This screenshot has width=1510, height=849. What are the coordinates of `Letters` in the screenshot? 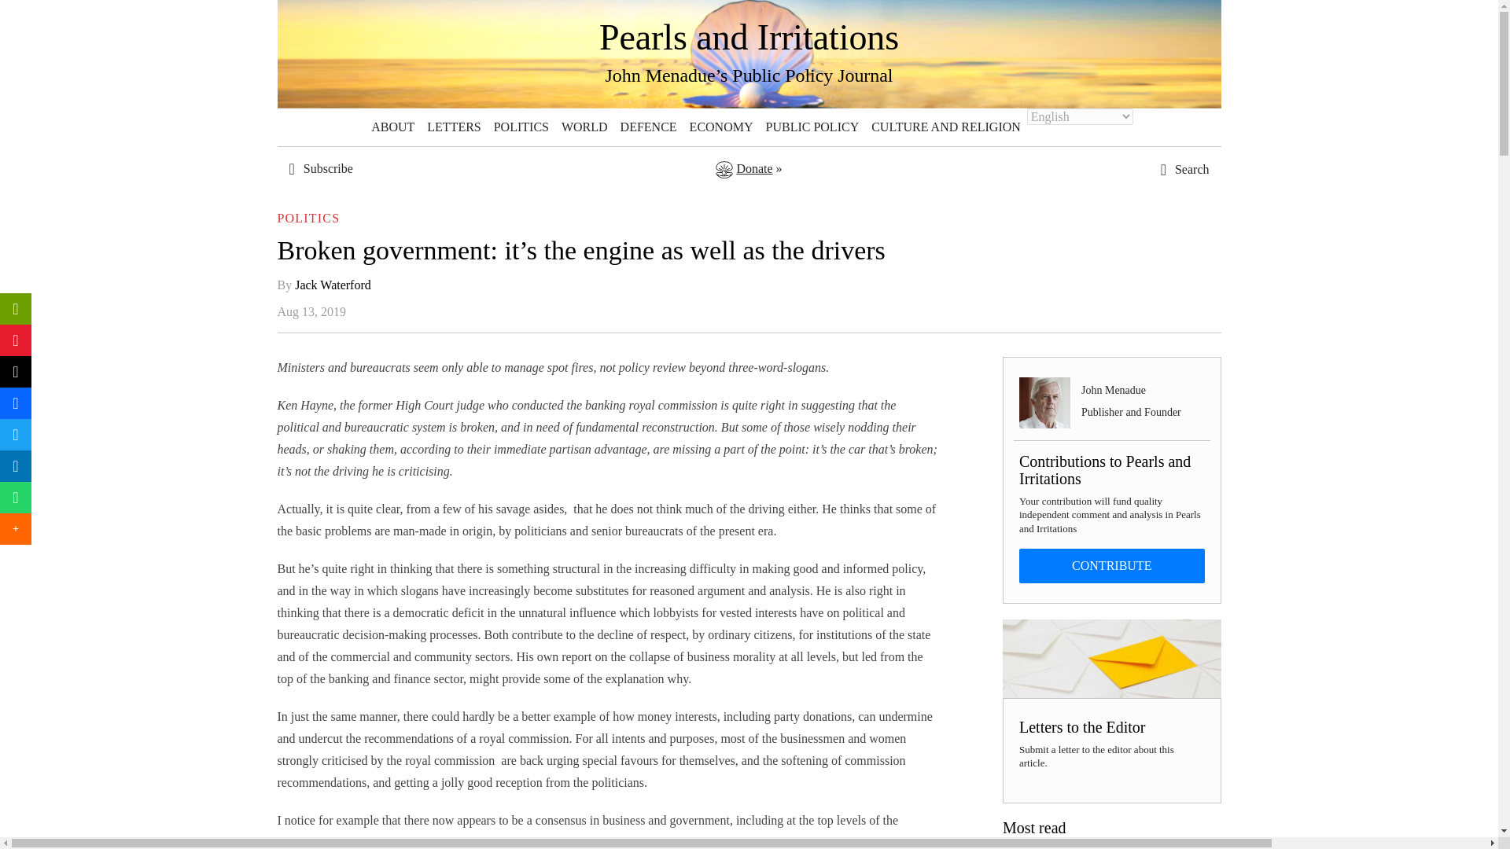 It's located at (453, 127).